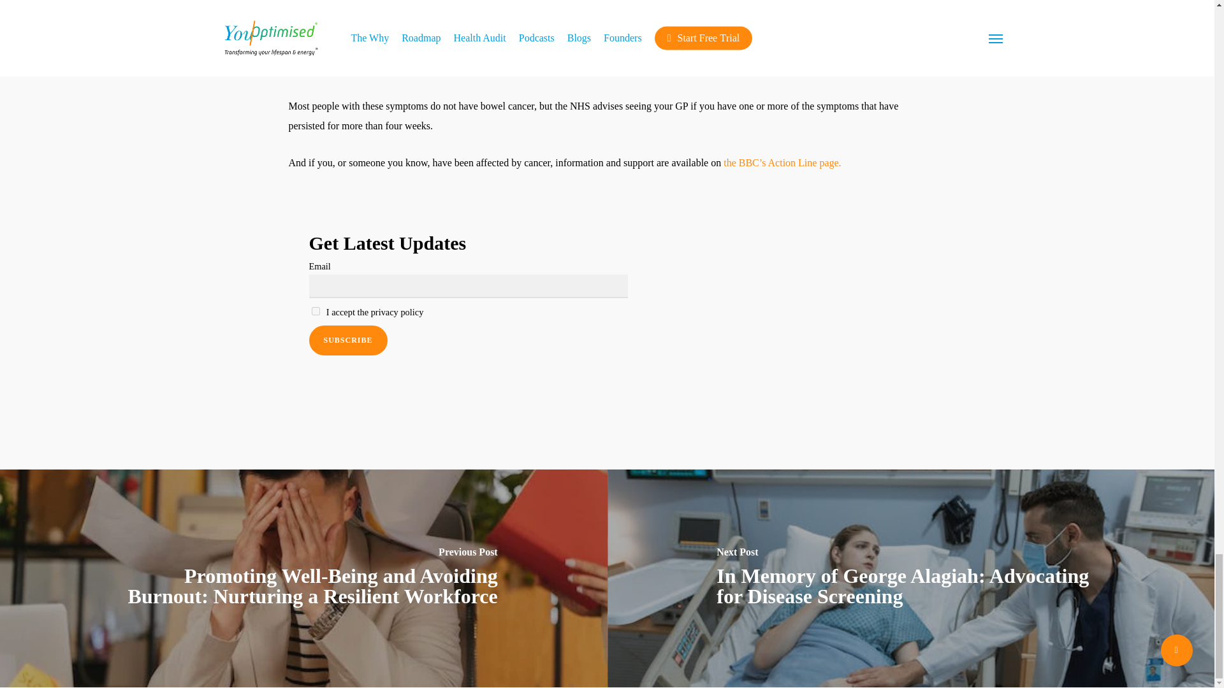 This screenshot has height=688, width=1224. What do you see at coordinates (347, 340) in the screenshot?
I see `Subscribe` at bounding box center [347, 340].